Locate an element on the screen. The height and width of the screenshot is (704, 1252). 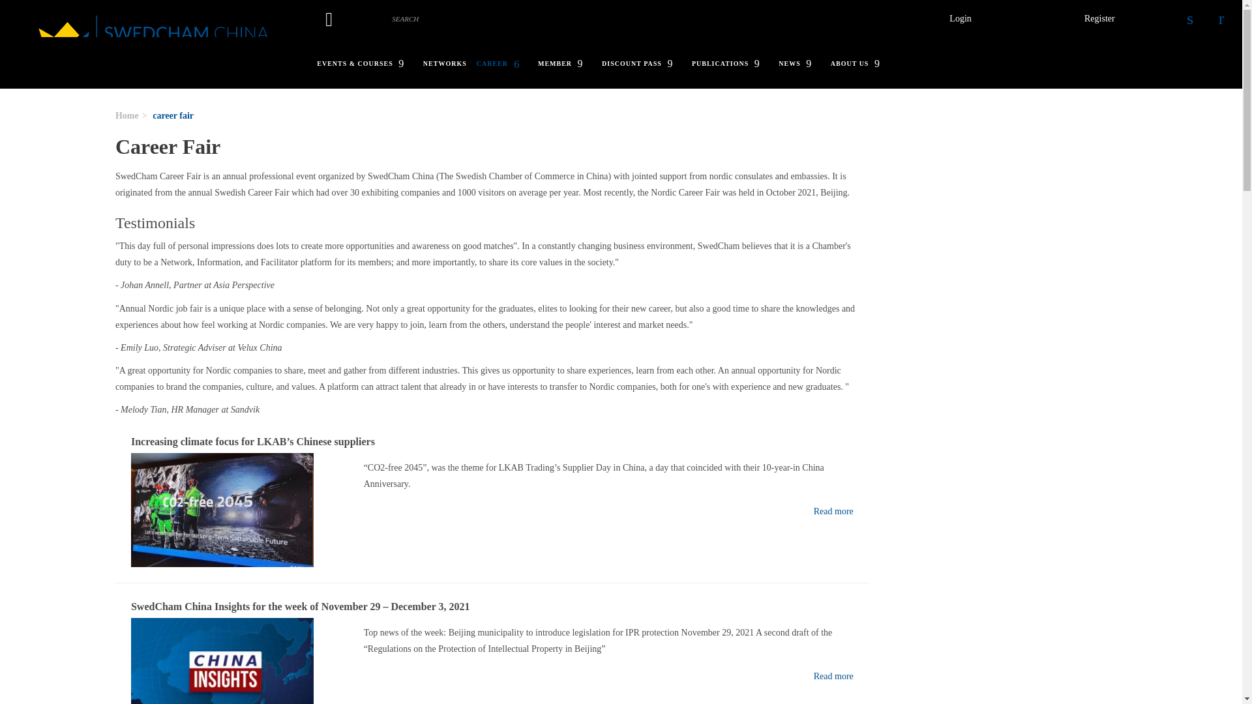
DISCOUNT PASS is located at coordinates (647, 64).